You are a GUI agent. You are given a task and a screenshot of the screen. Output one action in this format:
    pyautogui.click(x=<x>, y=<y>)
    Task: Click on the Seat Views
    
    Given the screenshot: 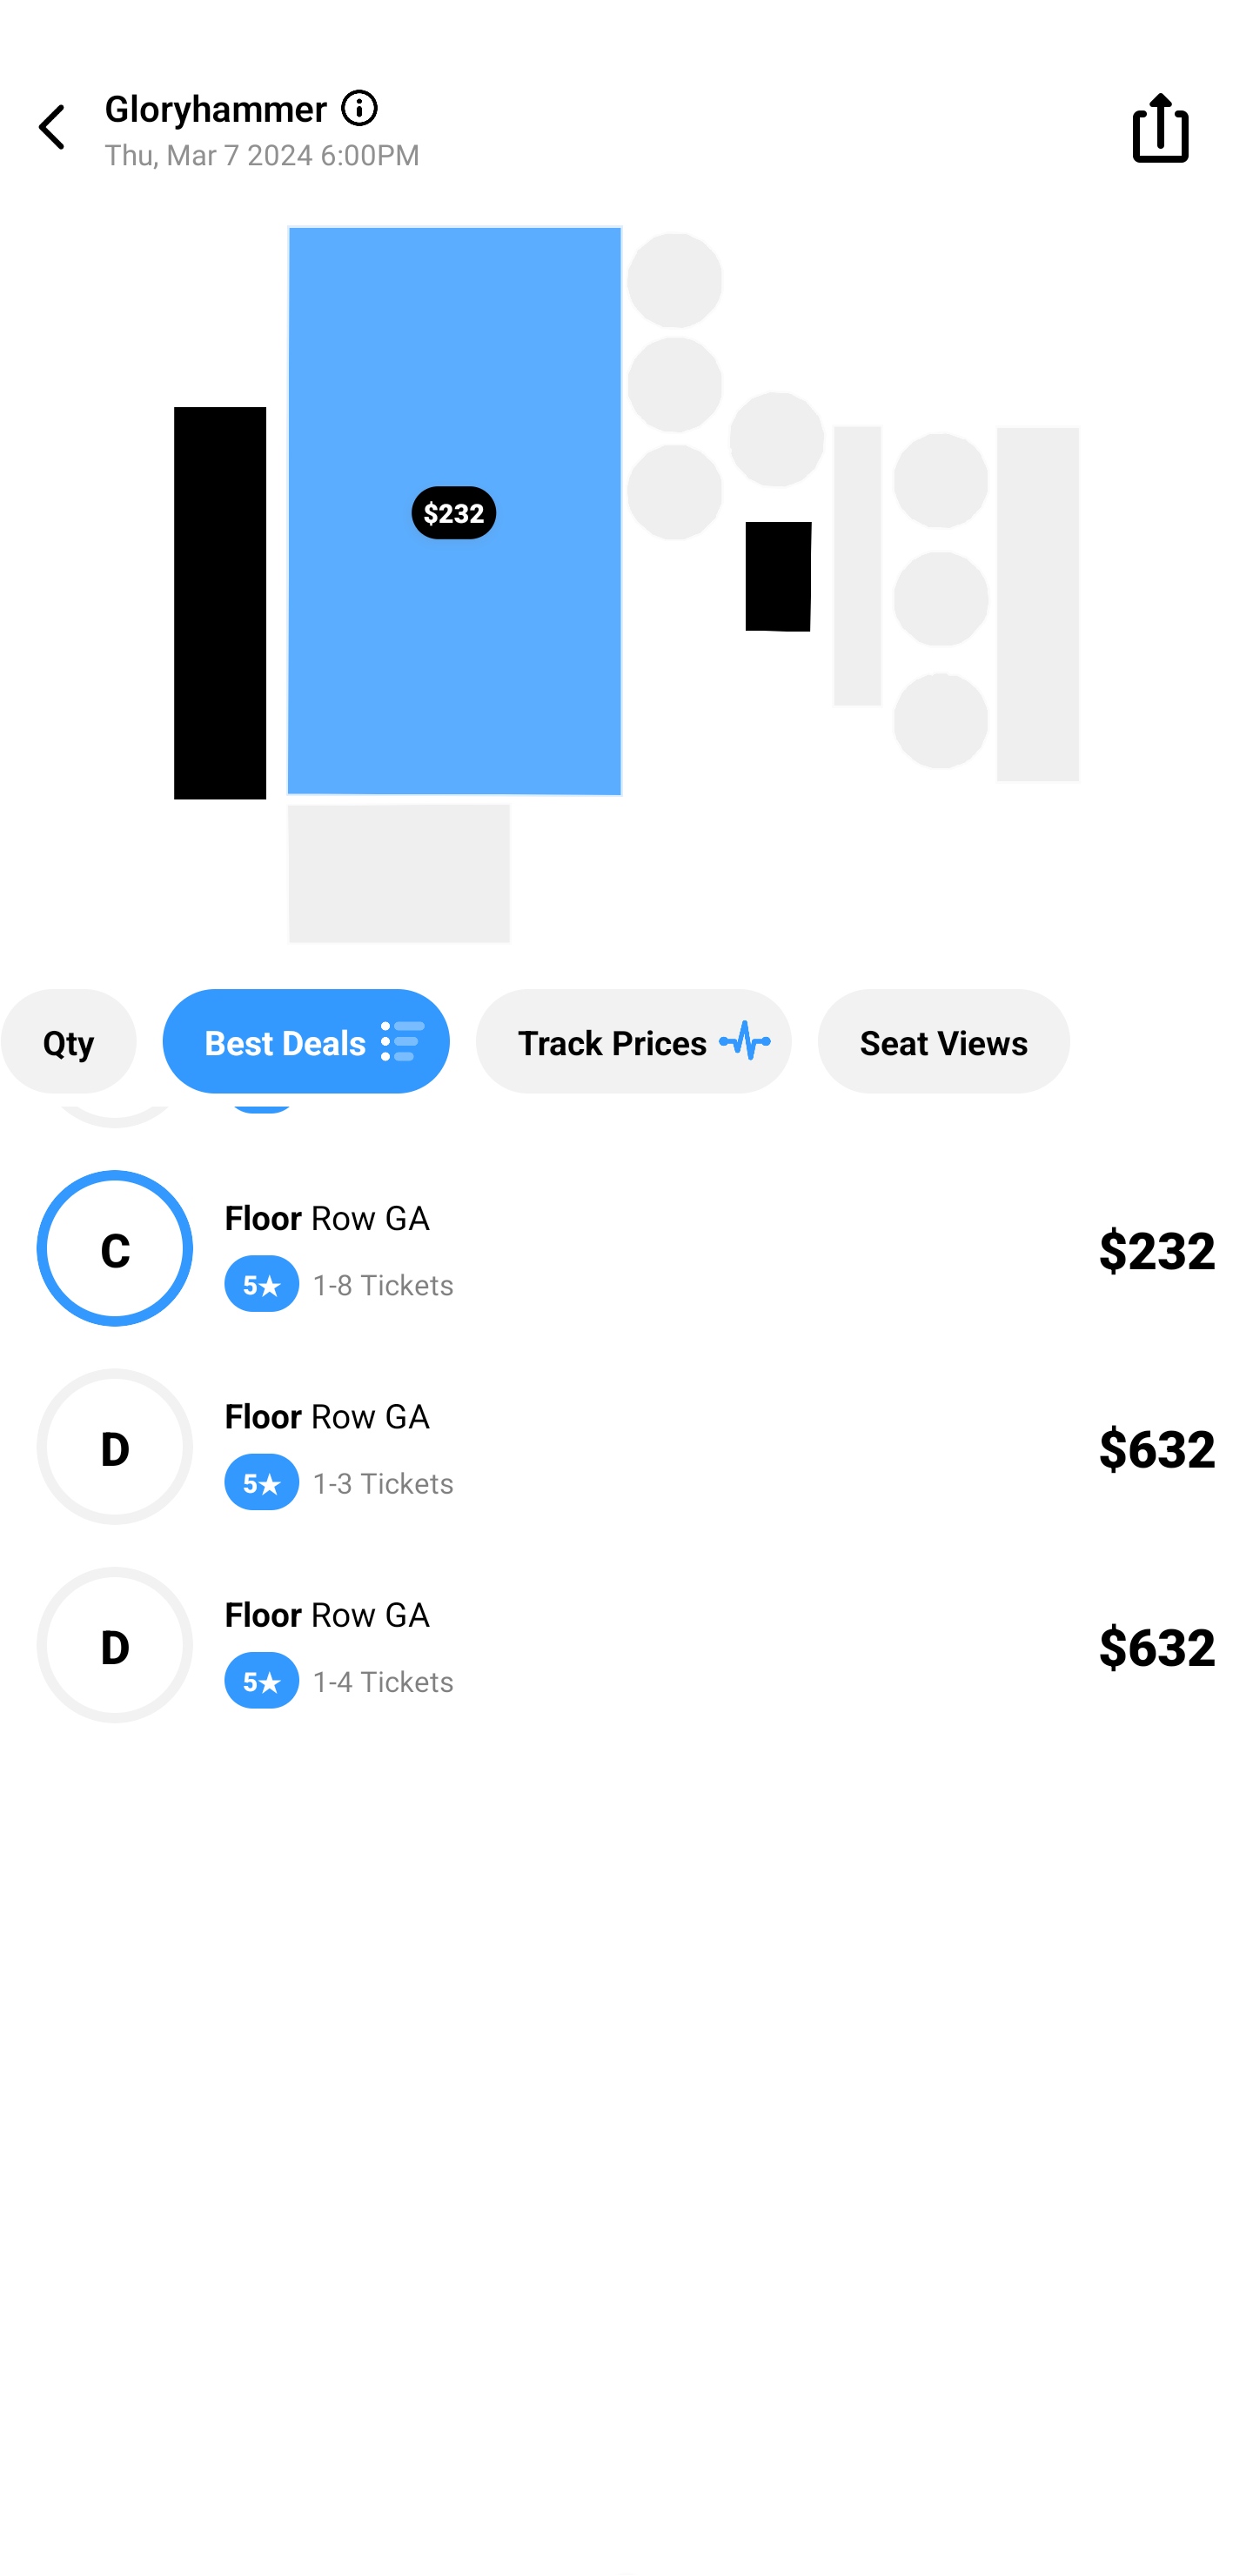 What is the action you would take?
    pyautogui.click(x=943, y=1041)
    